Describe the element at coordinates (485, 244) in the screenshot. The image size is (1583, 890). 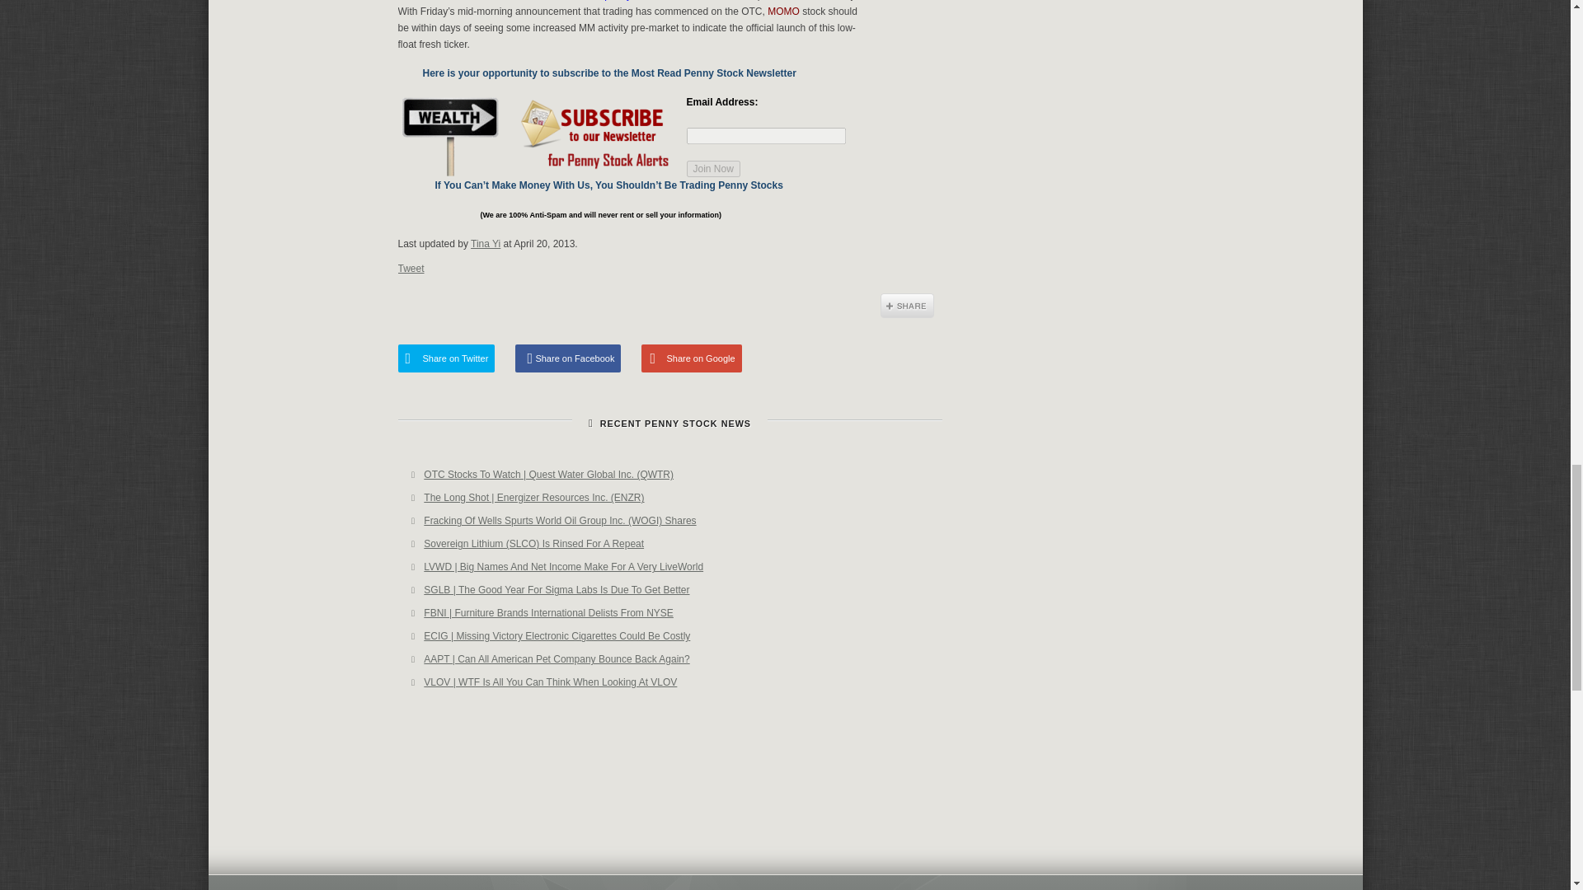
I see `Tina Yi` at that location.